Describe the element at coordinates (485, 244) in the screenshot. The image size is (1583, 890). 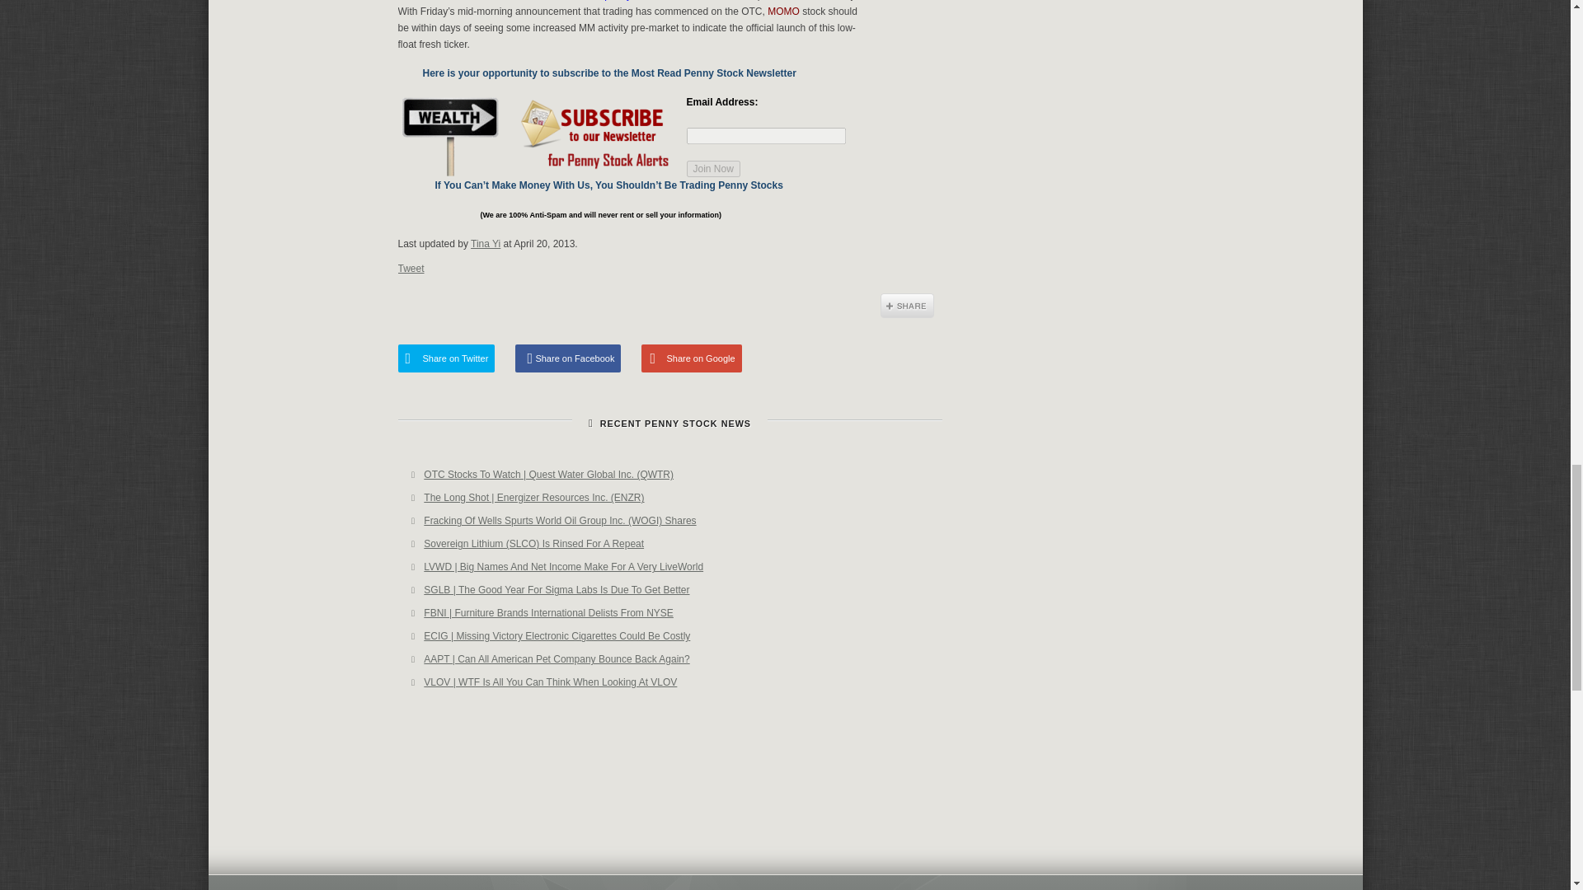
I see `Tina Yi` at that location.